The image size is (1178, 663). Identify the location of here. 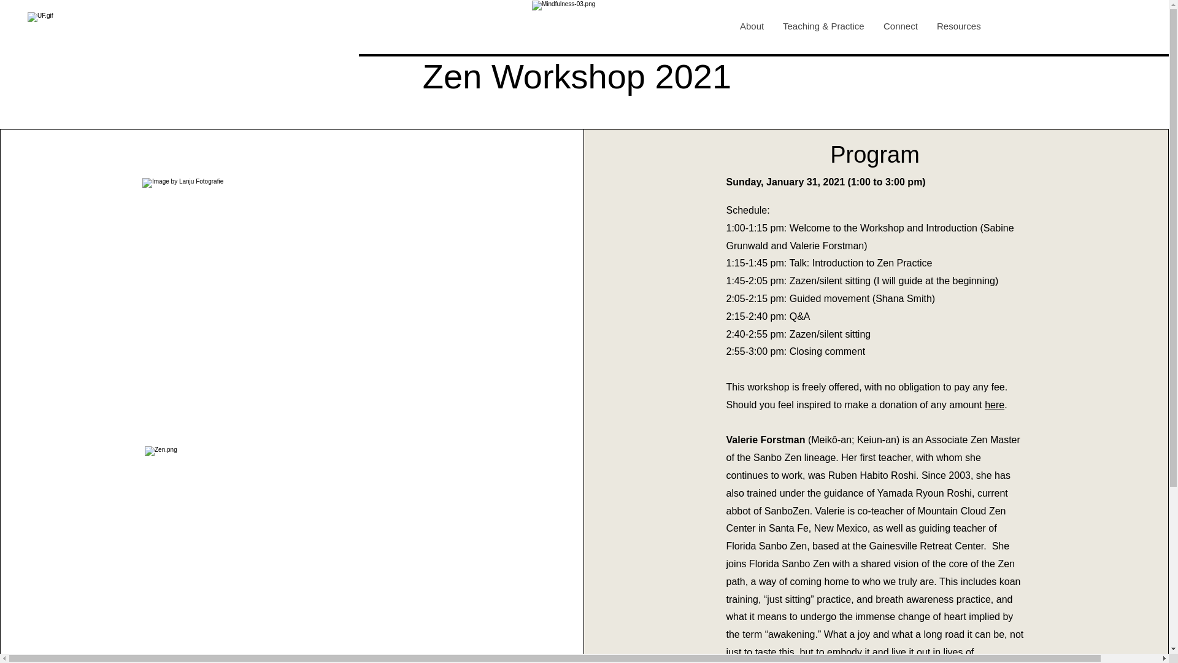
(995, 405).